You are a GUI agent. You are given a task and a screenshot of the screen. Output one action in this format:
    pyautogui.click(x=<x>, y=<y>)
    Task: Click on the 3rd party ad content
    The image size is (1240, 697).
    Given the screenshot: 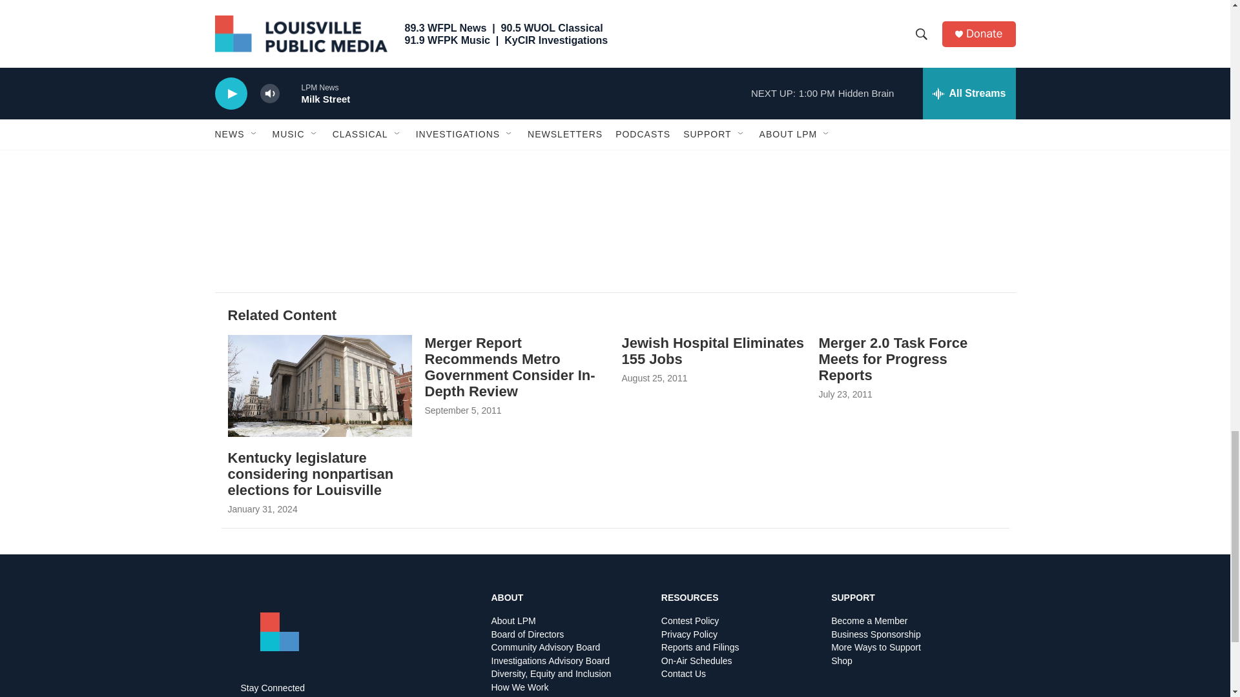 What is the action you would take?
    pyautogui.click(x=905, y=160)
    